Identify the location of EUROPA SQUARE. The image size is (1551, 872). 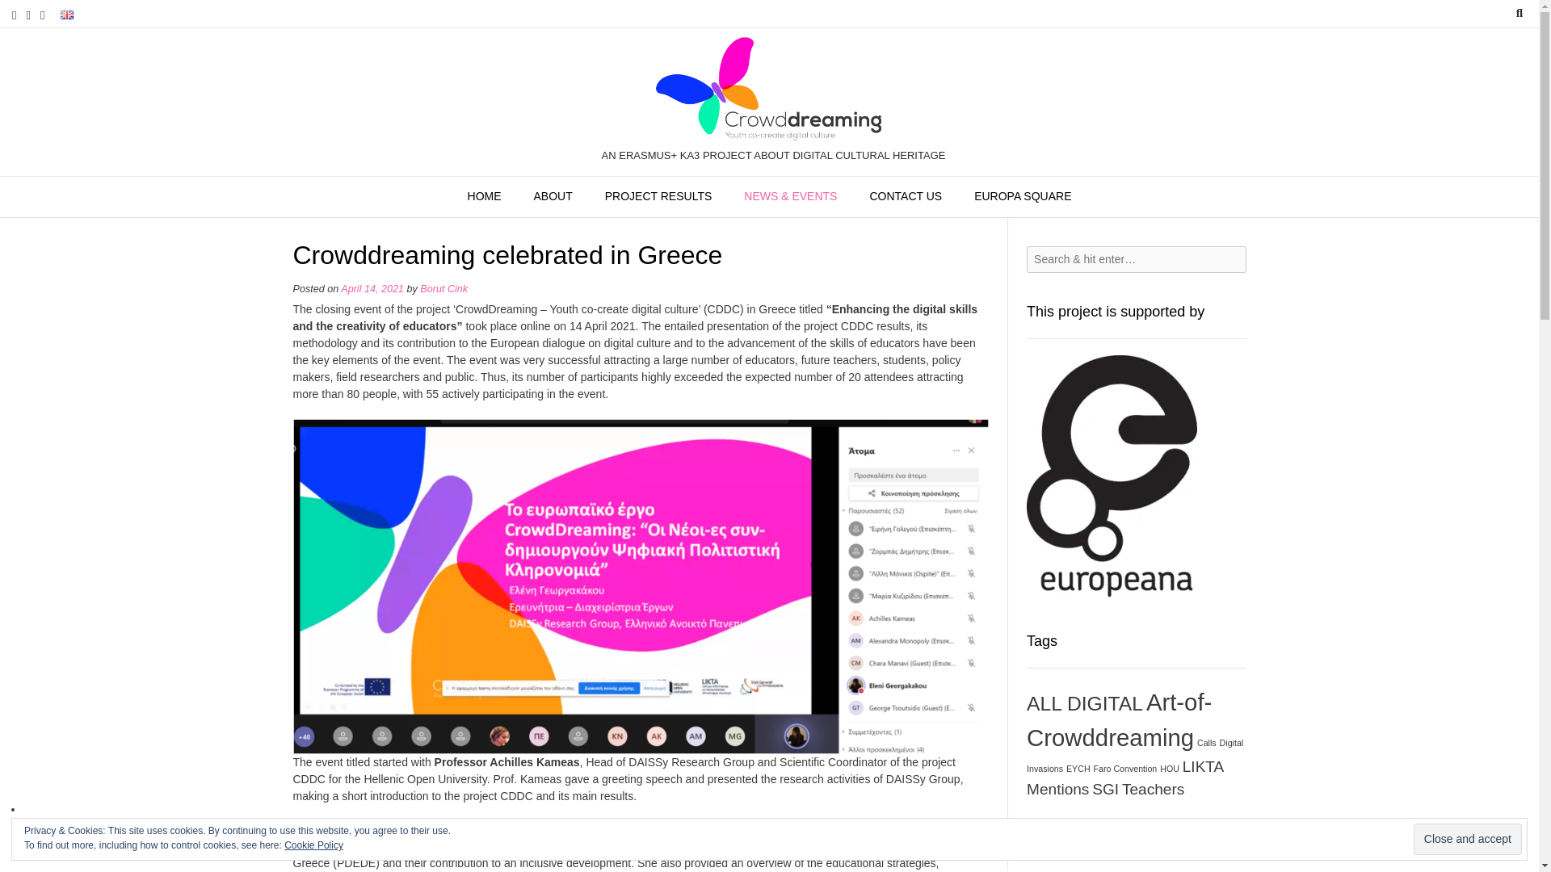
(1023, 197).